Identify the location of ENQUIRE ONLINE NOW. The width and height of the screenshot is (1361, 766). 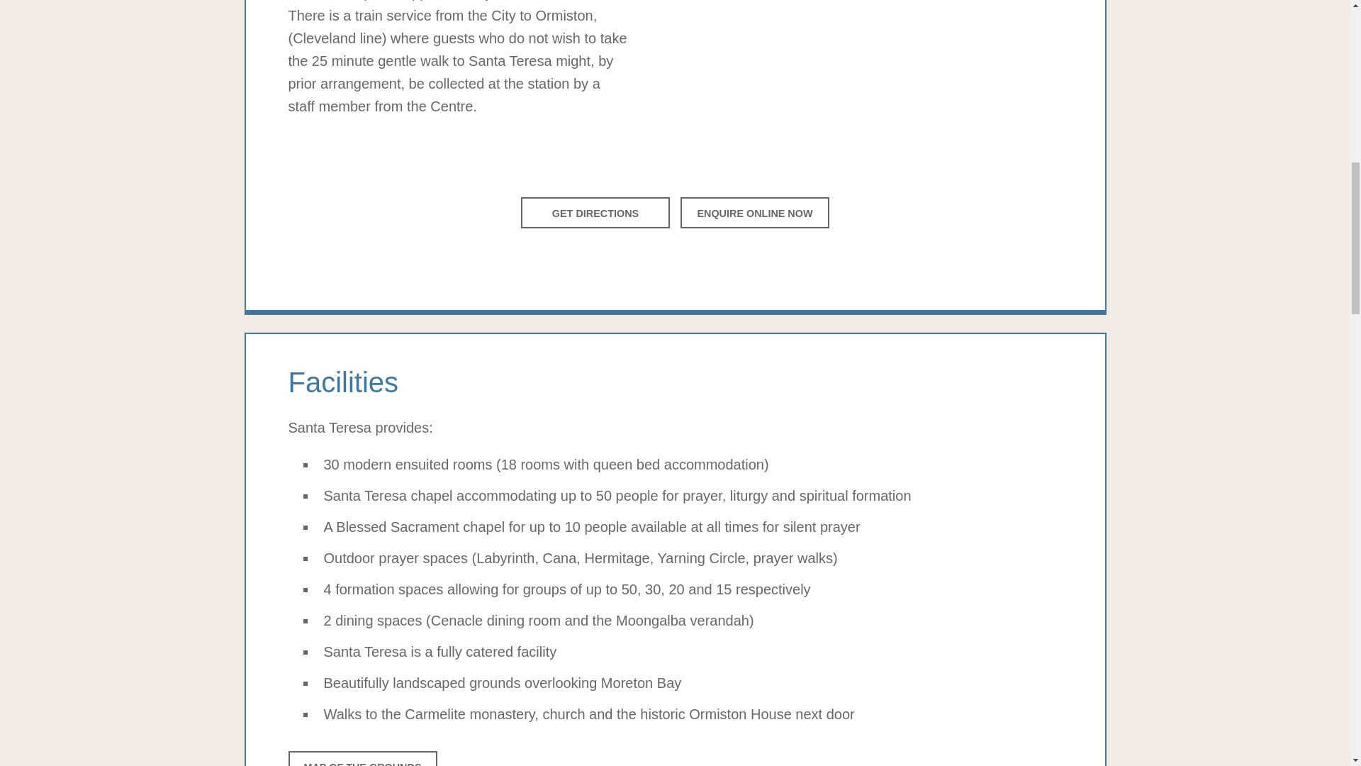
(754, 213).